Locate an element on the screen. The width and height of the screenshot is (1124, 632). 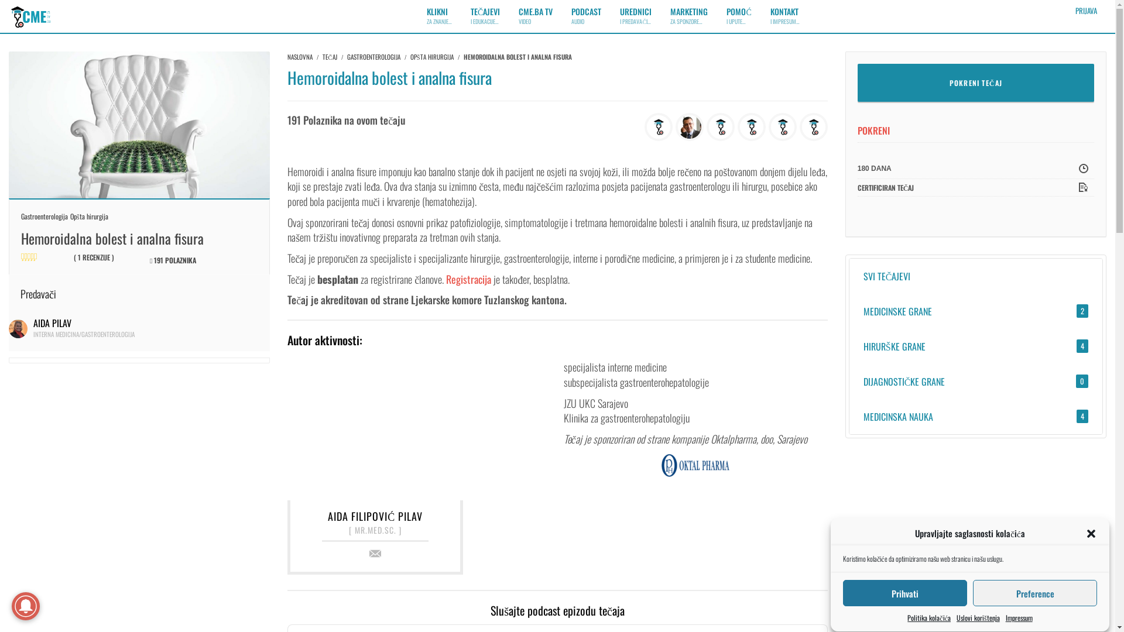
Impressum is located at coordinates (1019, 618).